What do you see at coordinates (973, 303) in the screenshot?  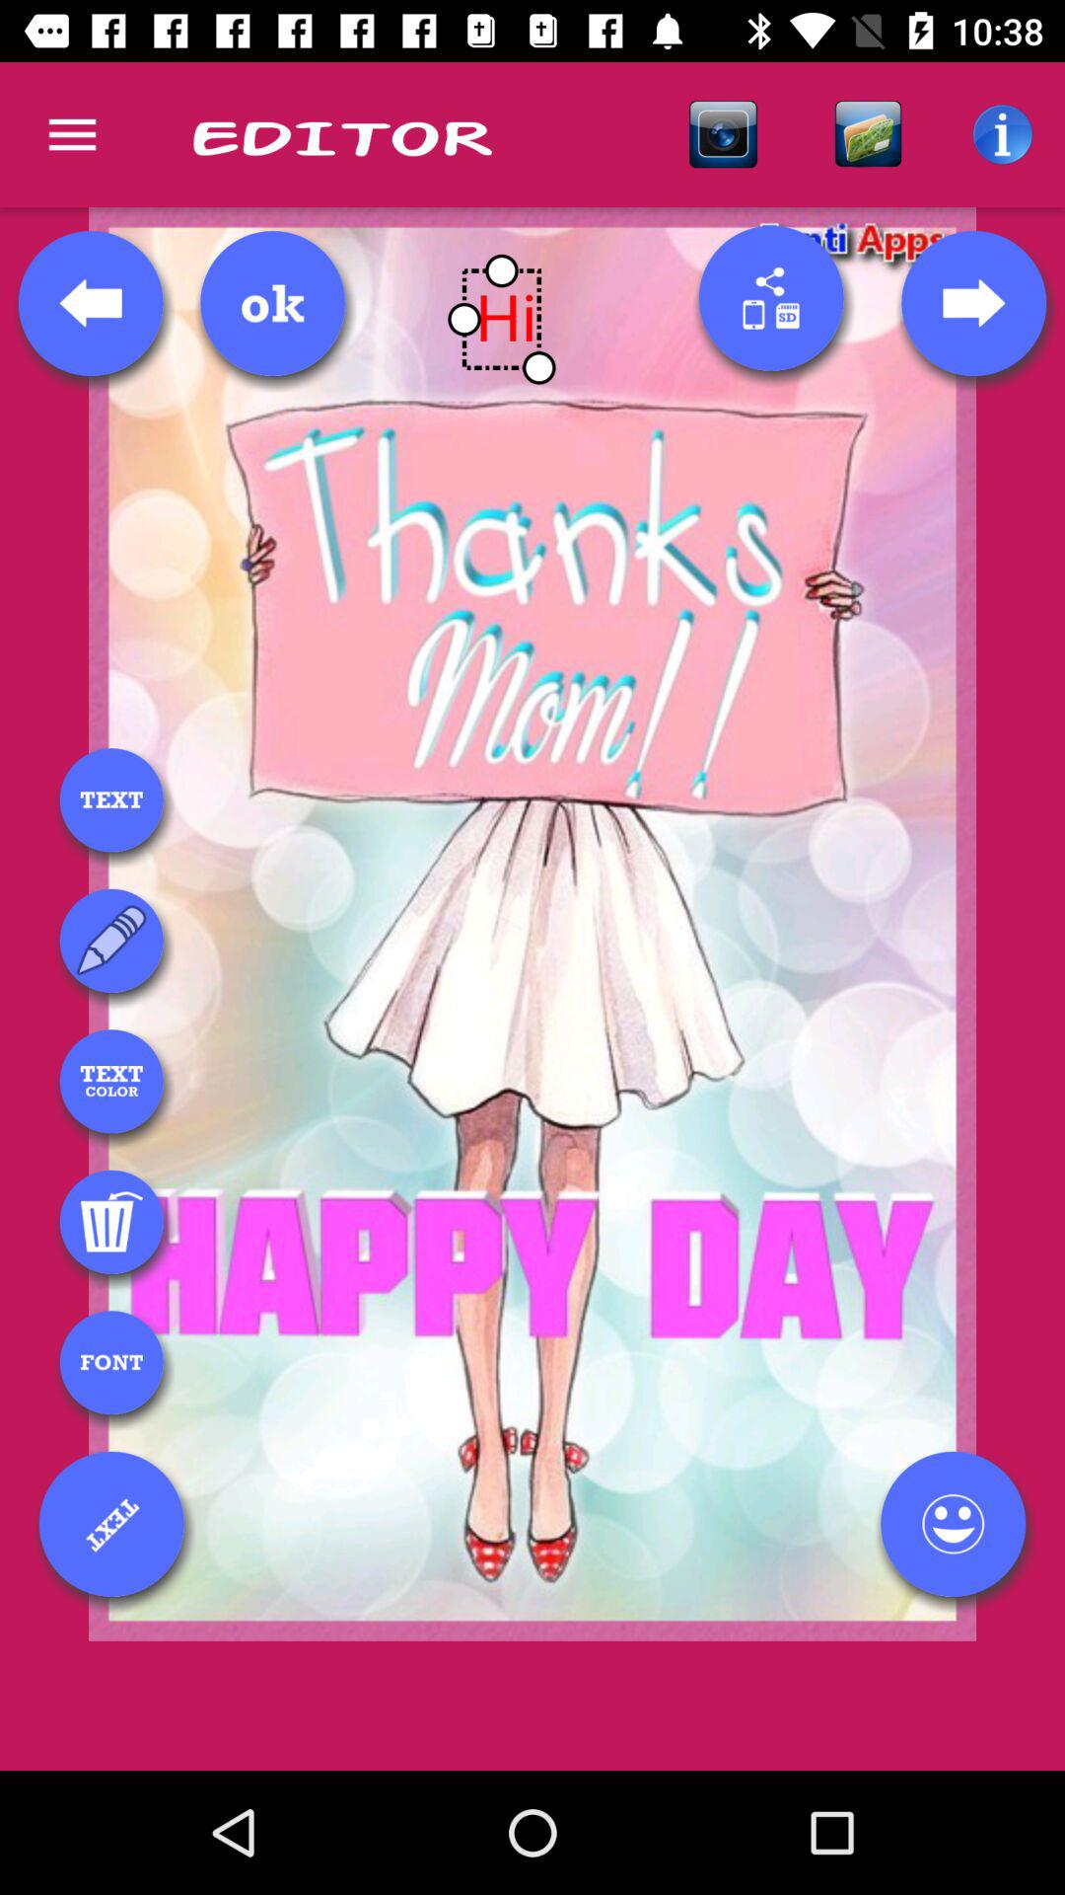 I see `go forward` at bounding box center [973, 303].